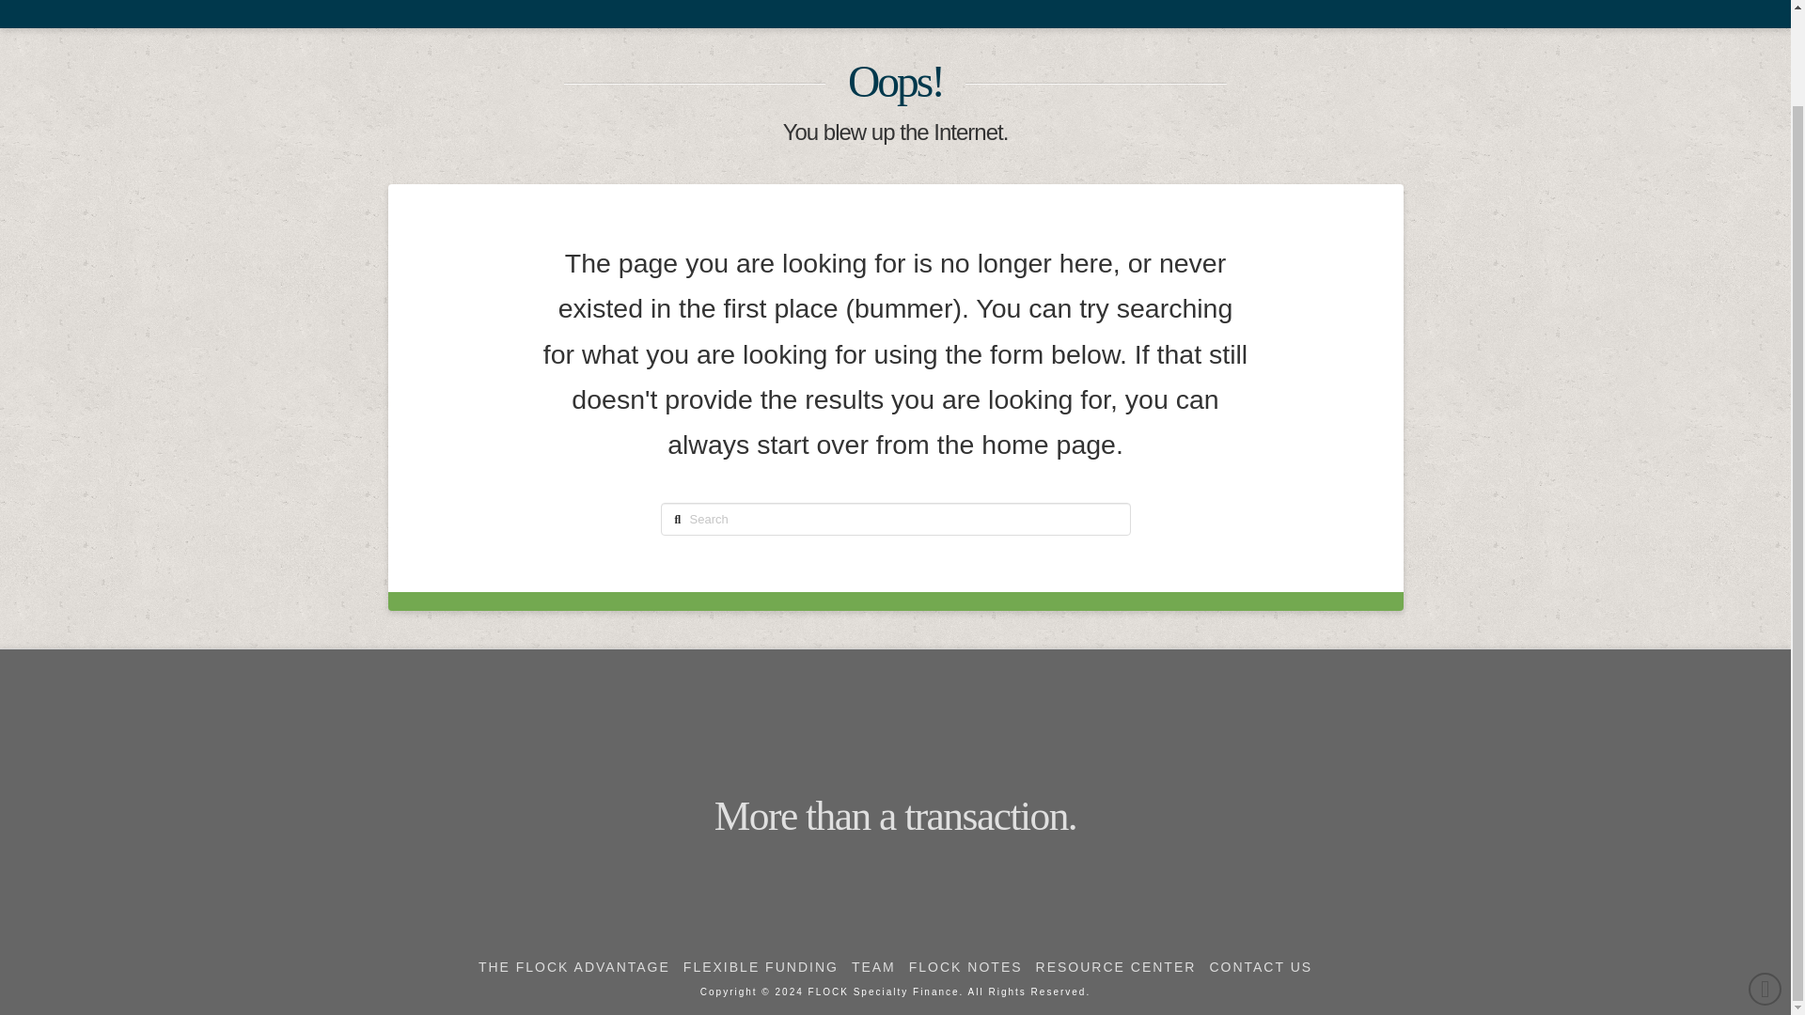 The image size is (1805, 1015). Describe the element at coordinates (1288, 4) in the screenshot. I see `CONTACT US` at that location.